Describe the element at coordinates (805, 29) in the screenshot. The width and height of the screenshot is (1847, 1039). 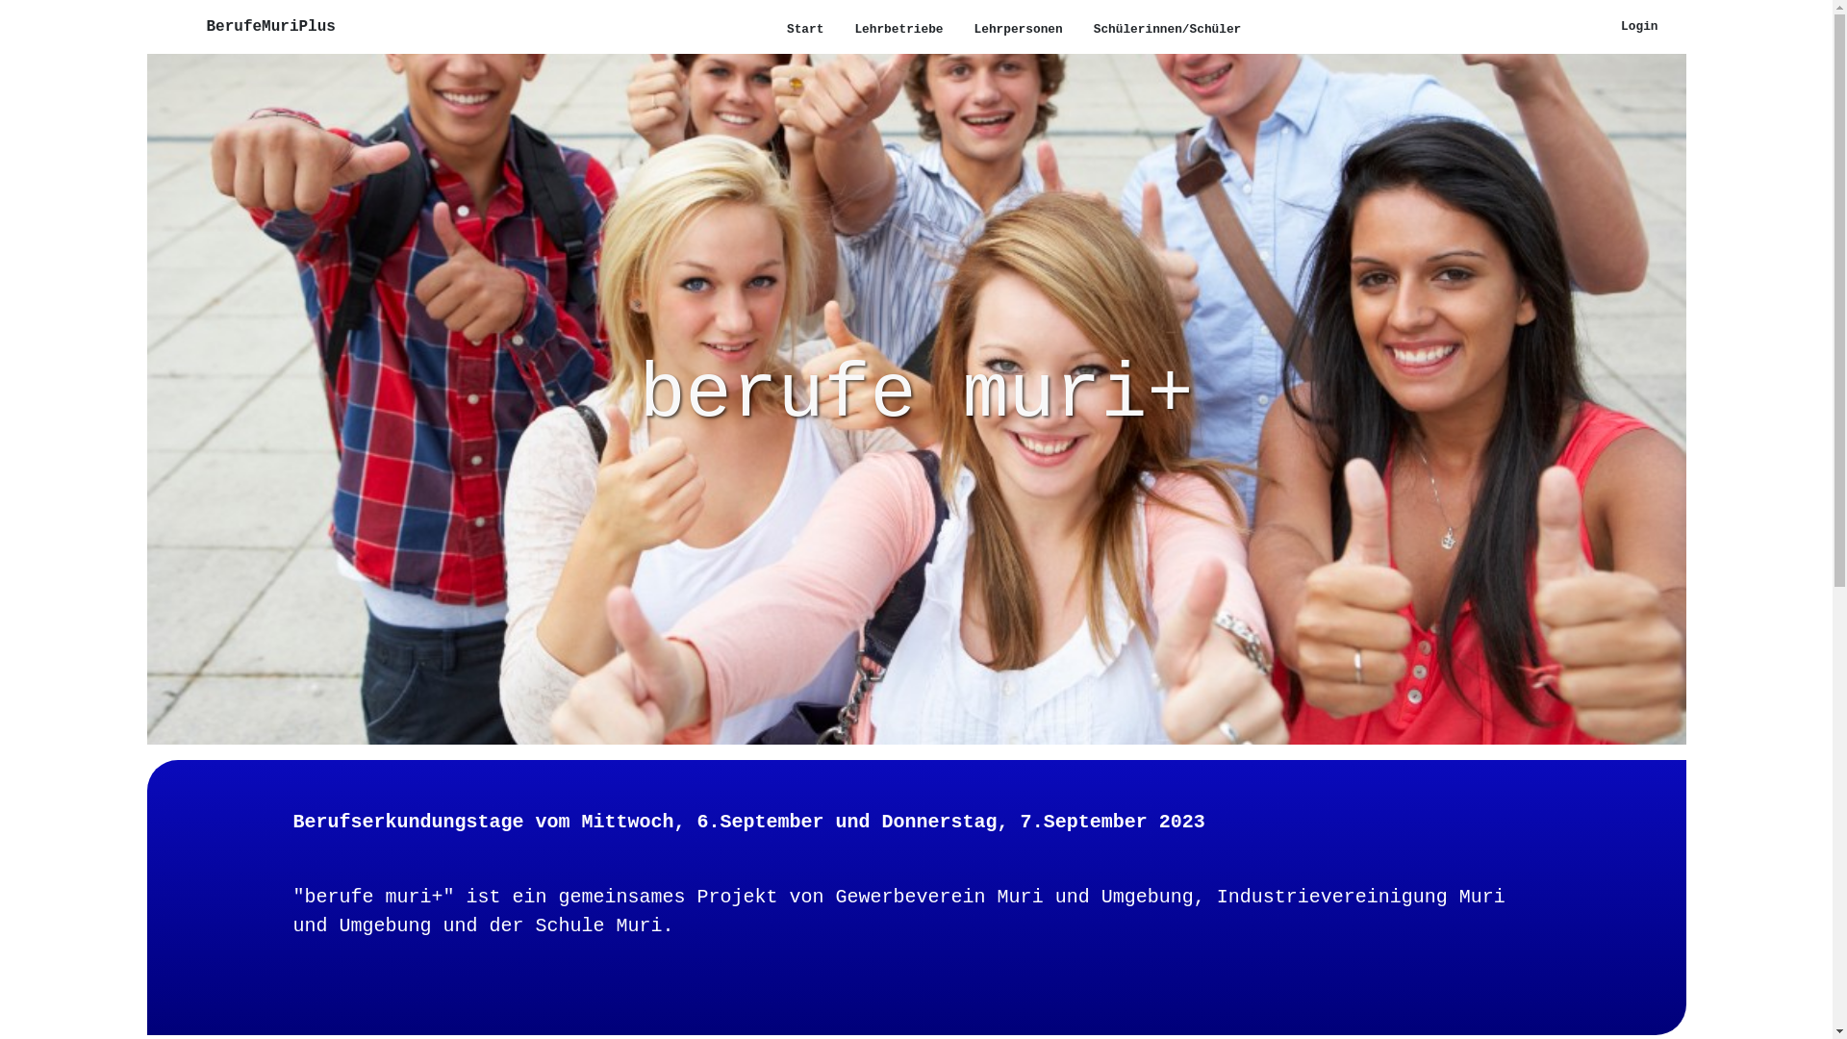
I see `Start` at that location.